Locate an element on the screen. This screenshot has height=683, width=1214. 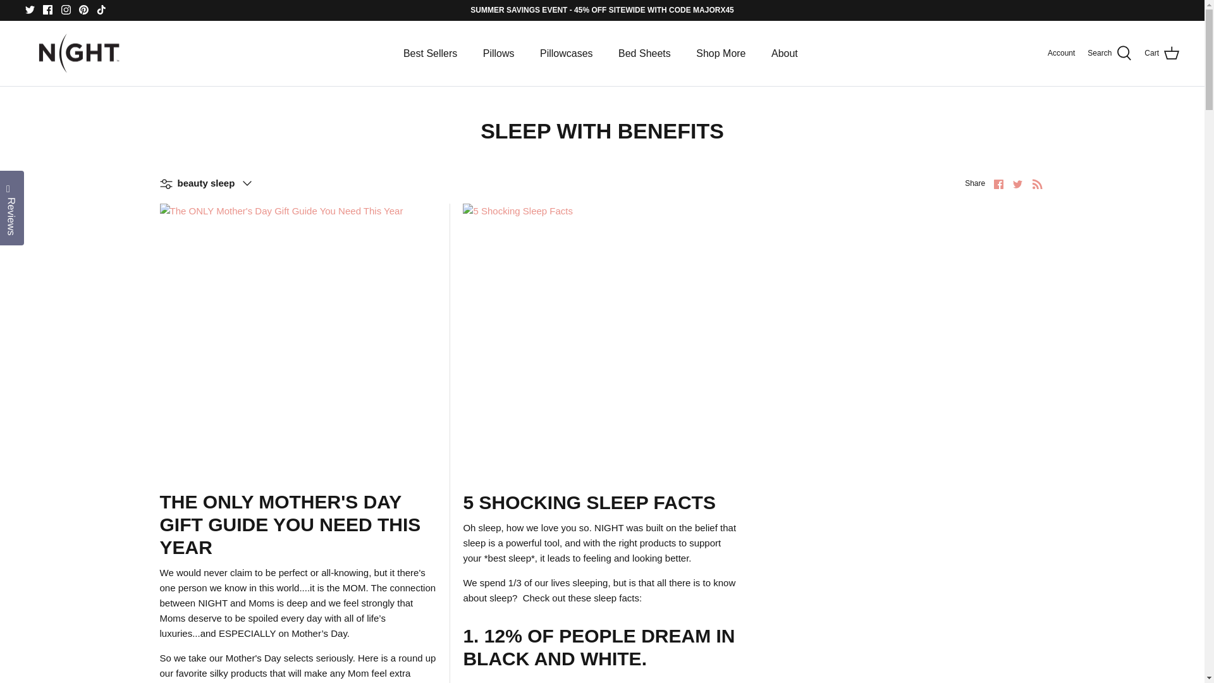
Shop More is located at coordinates (720, 53).